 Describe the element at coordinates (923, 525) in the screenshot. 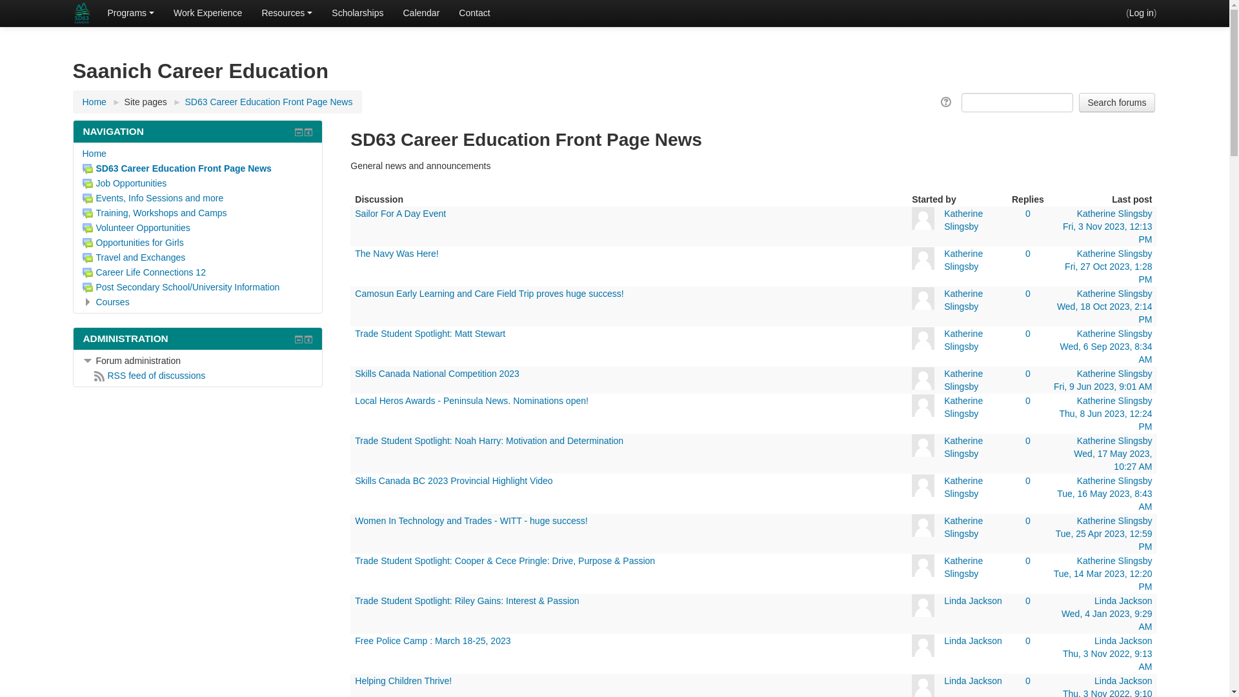

I see `Picture of Katherine Slingsby` at that location.